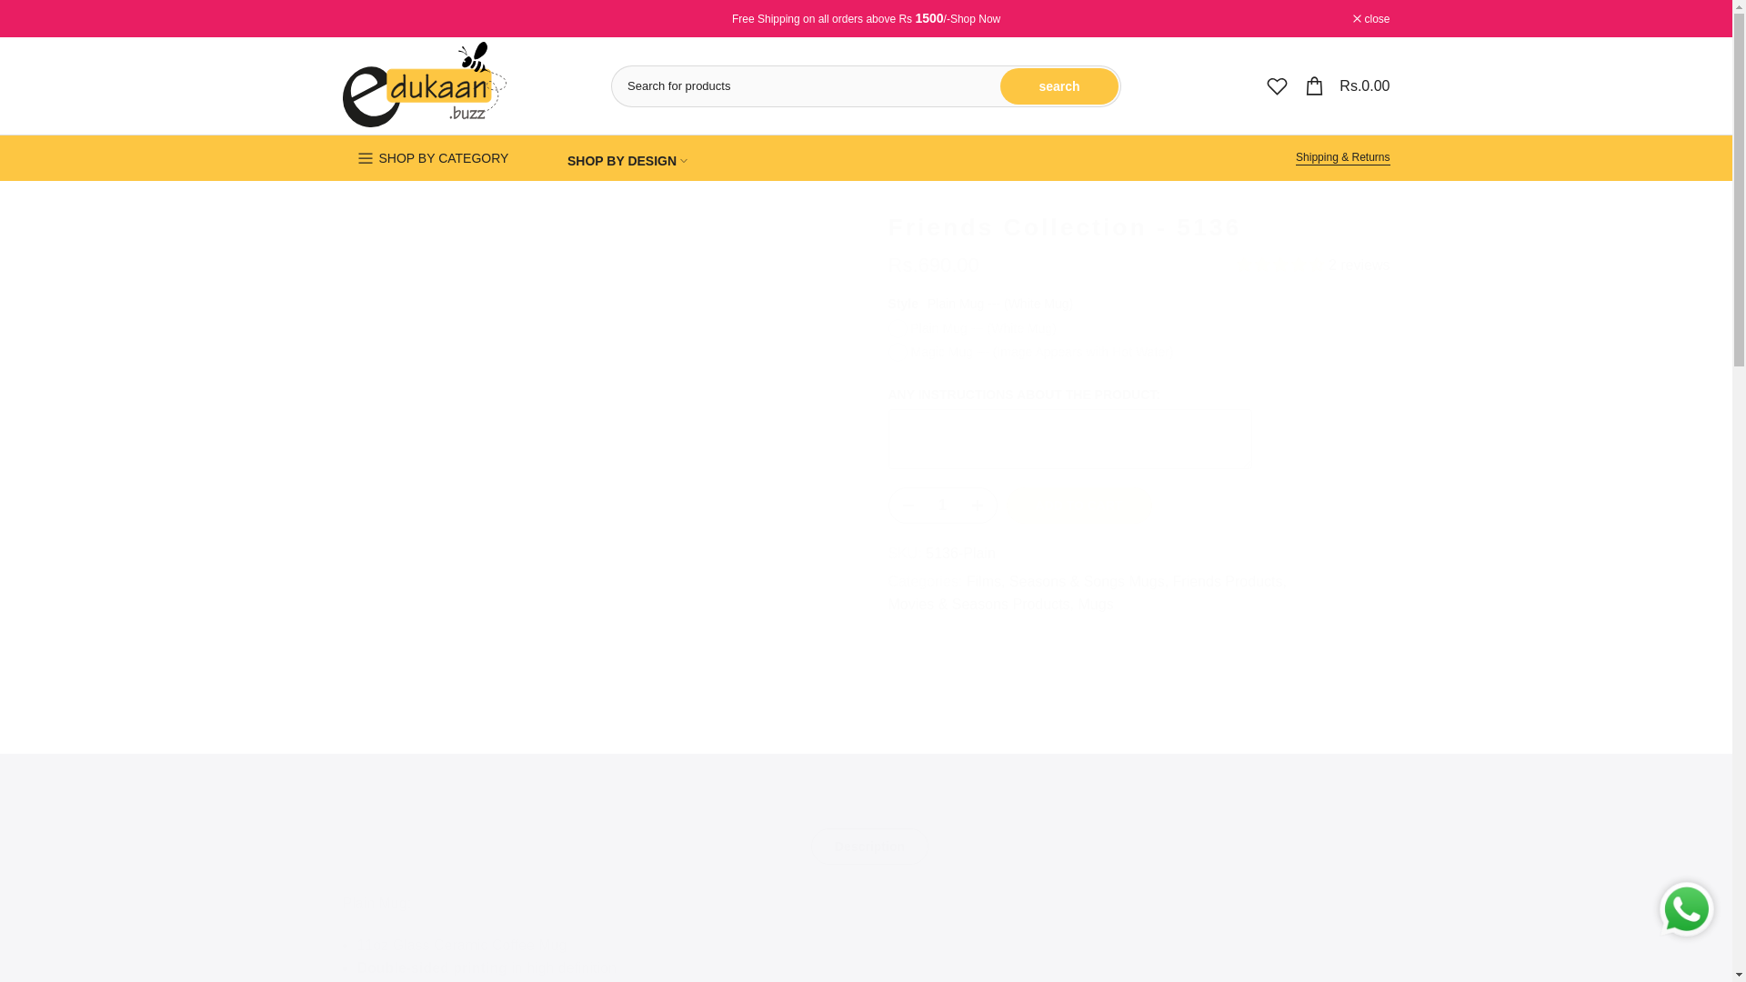 The height and width of the screenshot is (982, 1746). What do you see at coordinates (942, 505) in the screenshot?
I see `1` at bounding box center [942, 505].